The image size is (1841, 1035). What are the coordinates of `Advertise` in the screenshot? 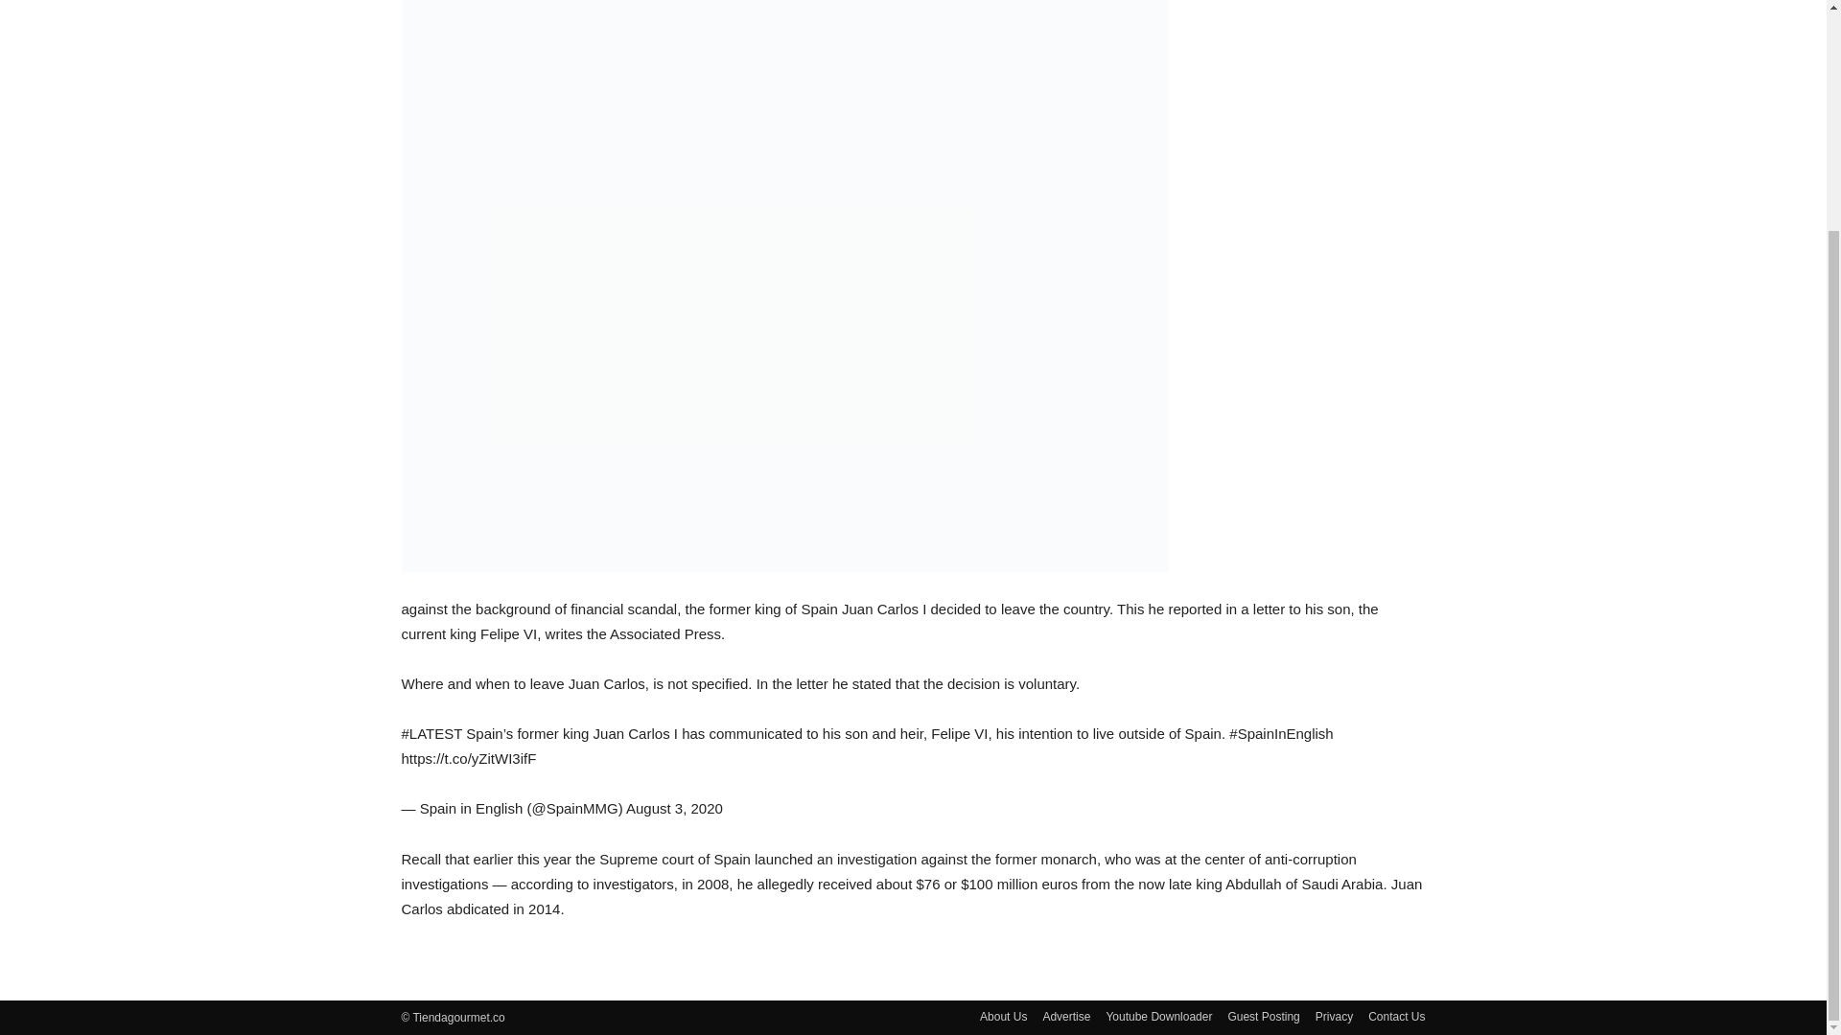 It's located at (1065, 1016).